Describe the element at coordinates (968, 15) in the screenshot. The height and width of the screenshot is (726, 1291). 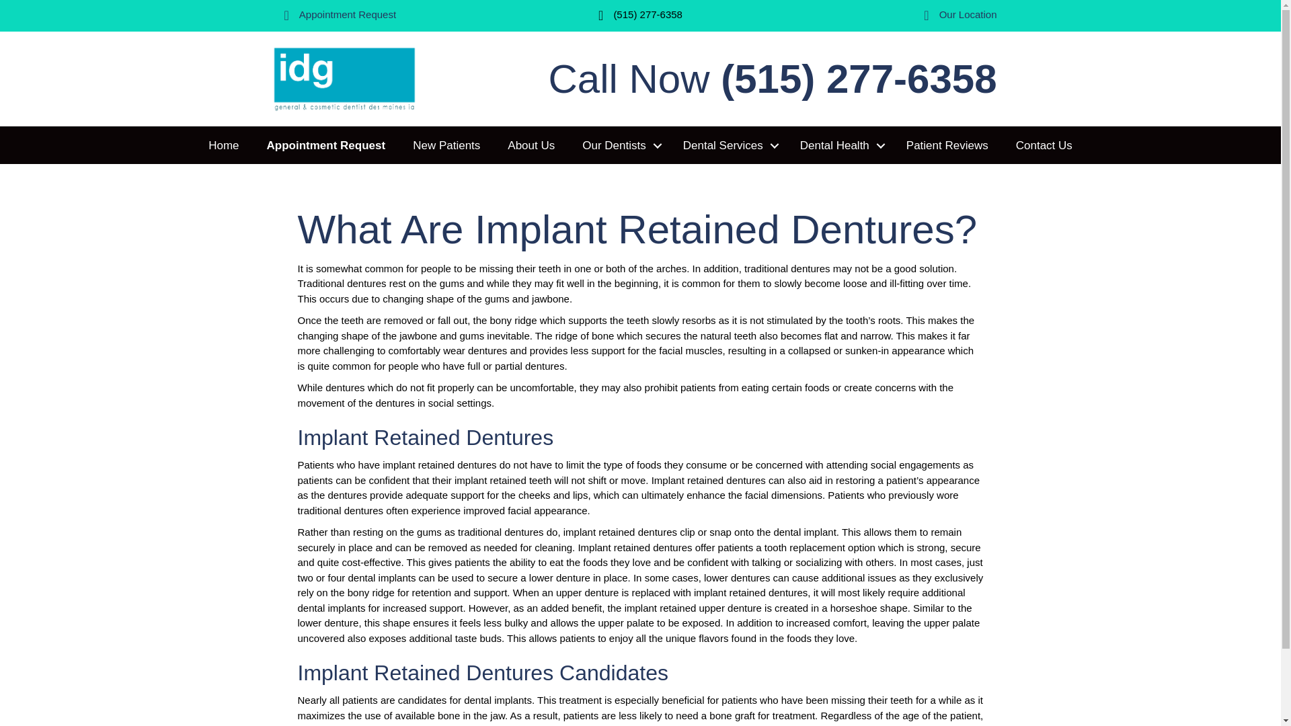
I see `Our Location` at that location.